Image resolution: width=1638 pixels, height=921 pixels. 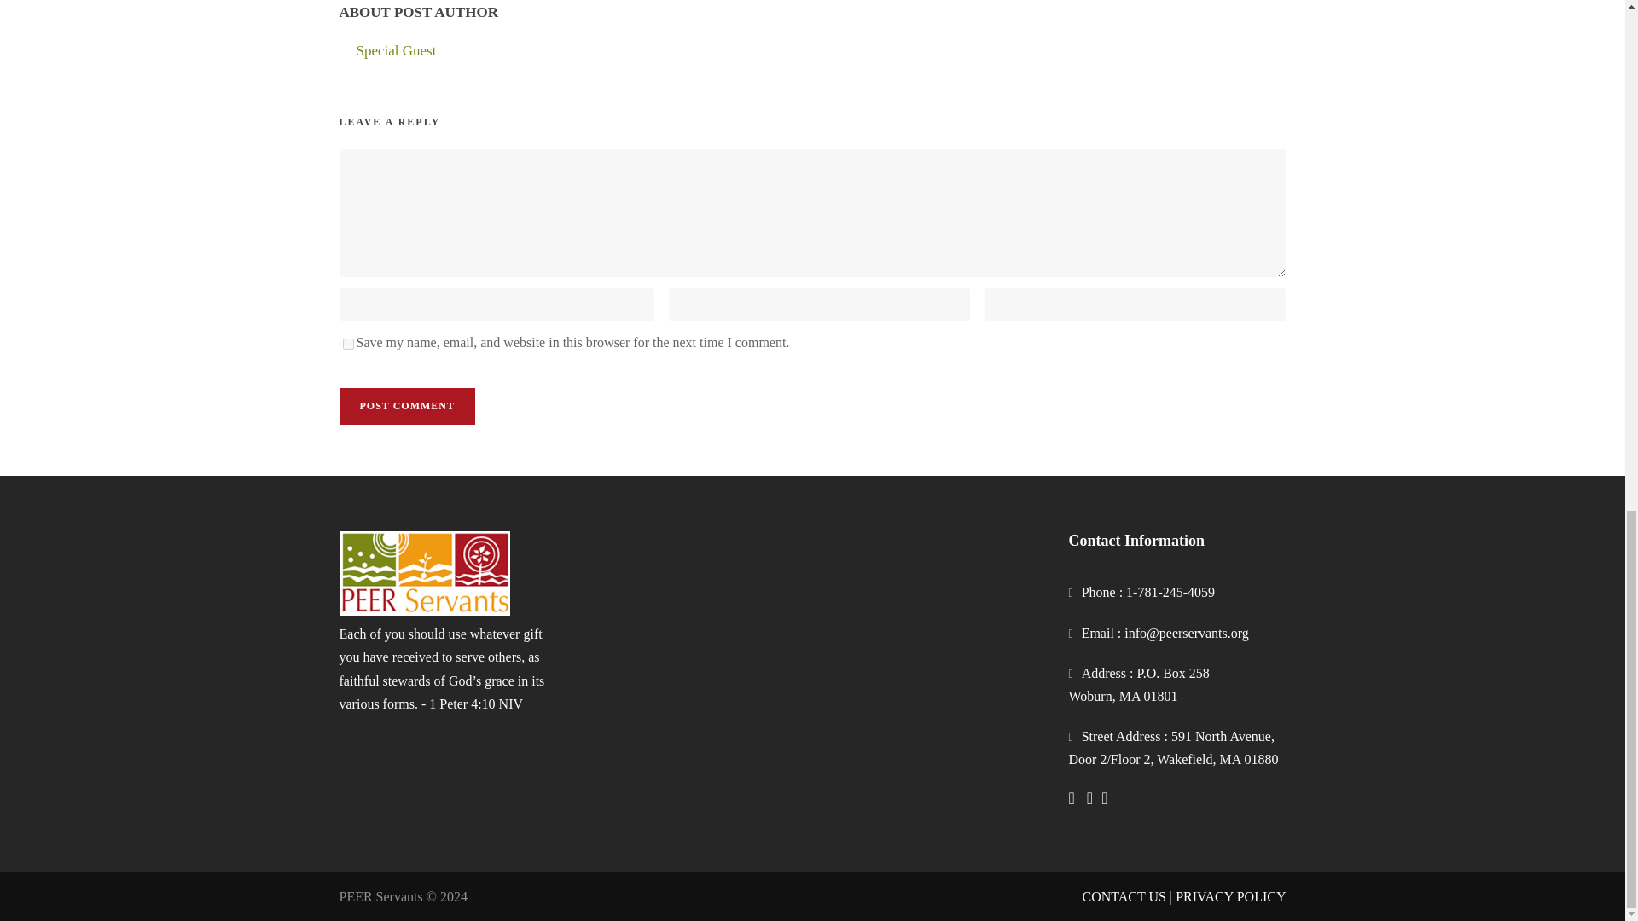 I want to click on Posts by Special Guest, so click(x=397, y=50).